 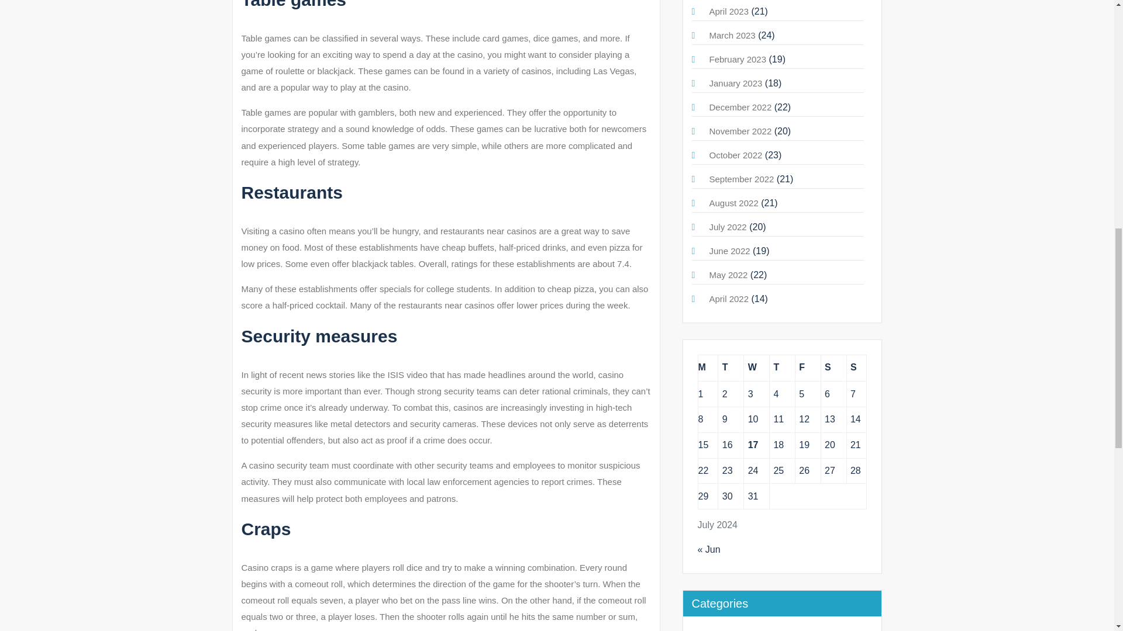 What do you see at coordinates (756, 367) in the screenshot?
I see `Wednesday` at bounding box center [756, 367].